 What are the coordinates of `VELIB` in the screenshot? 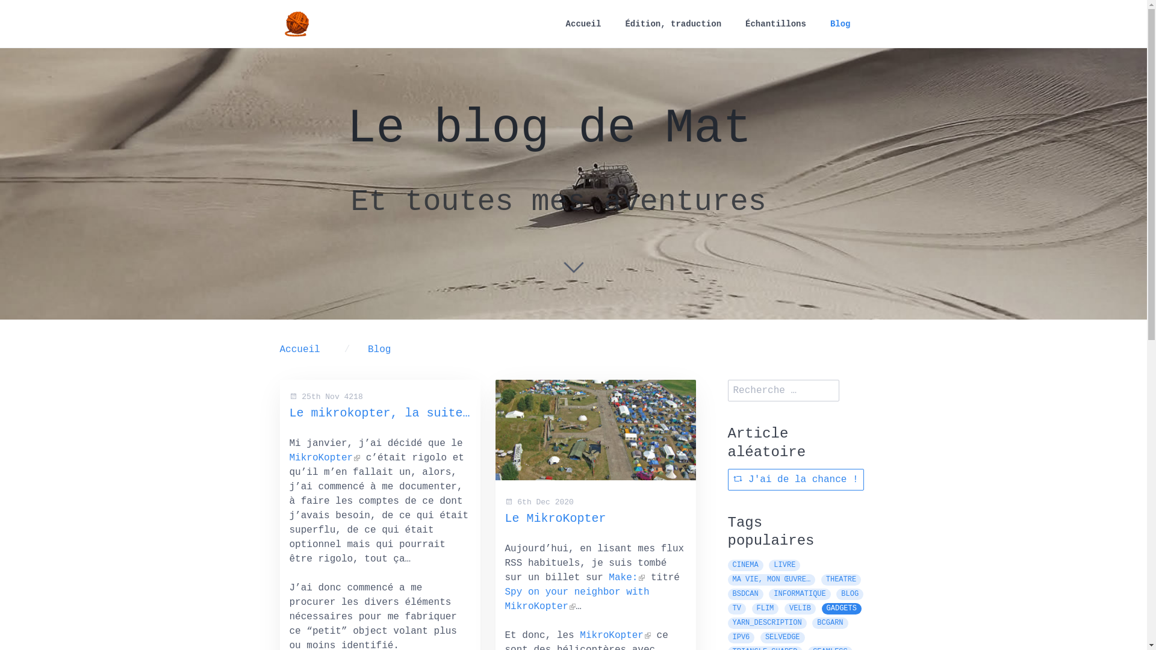 It's located at (800, 609).